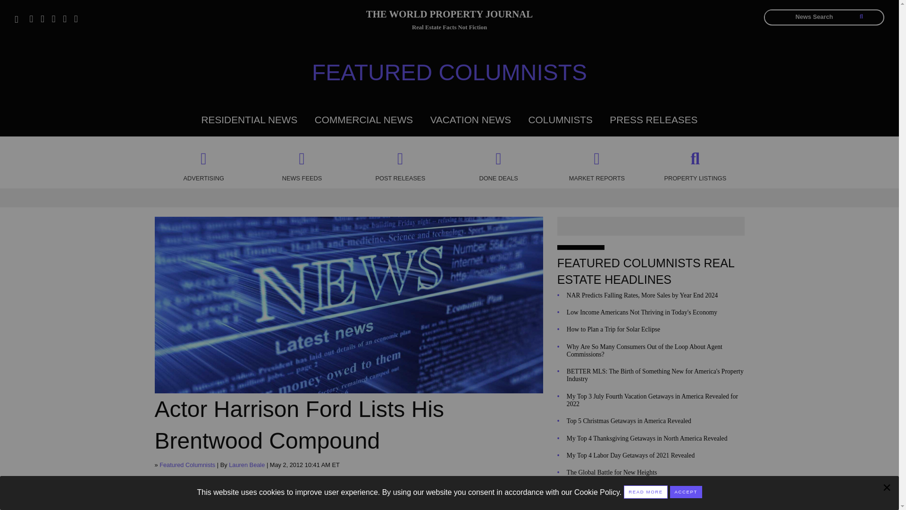  I want to click on PRESS RELEASES, so click(654, 119).